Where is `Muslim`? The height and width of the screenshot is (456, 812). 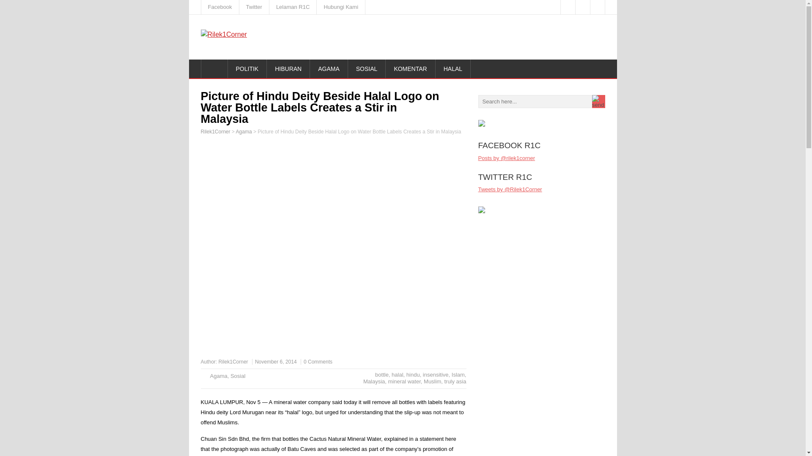 Muslim is located at coordinates (432, 382).